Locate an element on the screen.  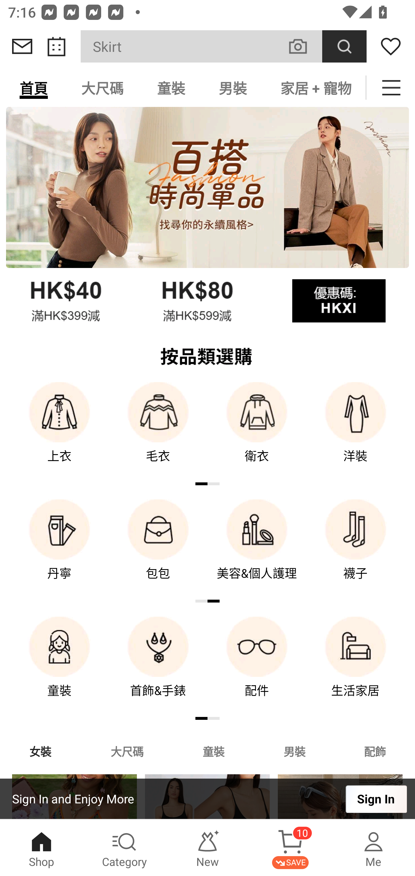
女裝 is located at coordinates (40, 751).